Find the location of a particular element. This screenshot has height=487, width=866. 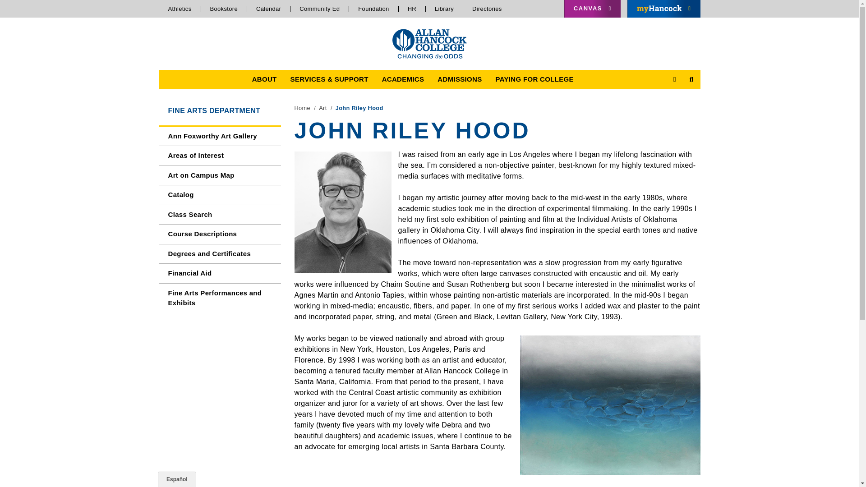

Change Language is located at coordinates (177, 479).